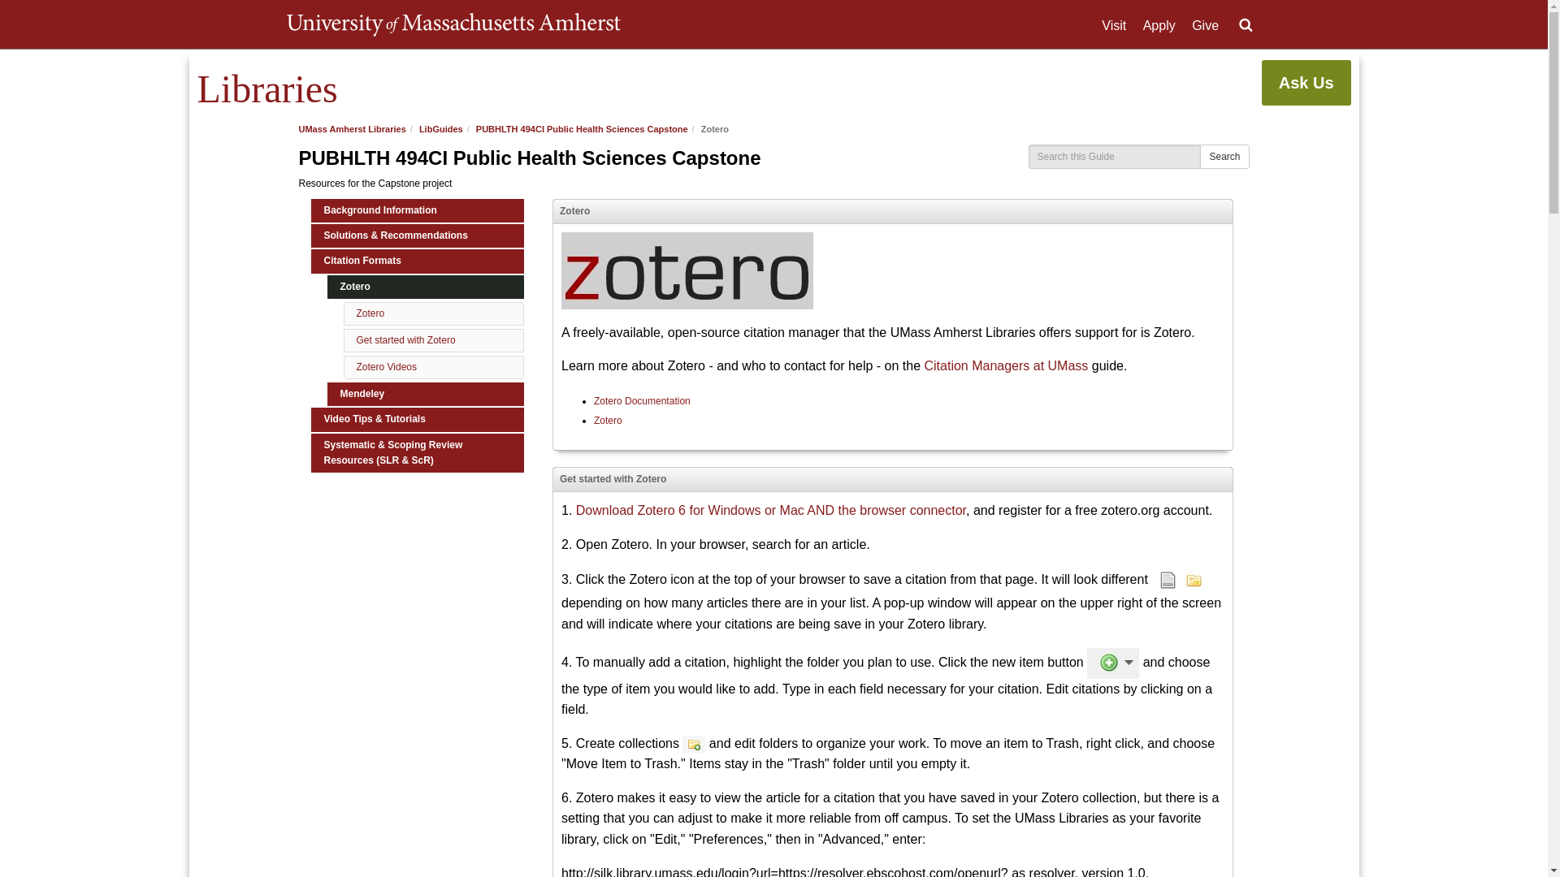  Describe the element at coordinates (452, 24) in the screenshot. I see `UMass Amherst` at that location.